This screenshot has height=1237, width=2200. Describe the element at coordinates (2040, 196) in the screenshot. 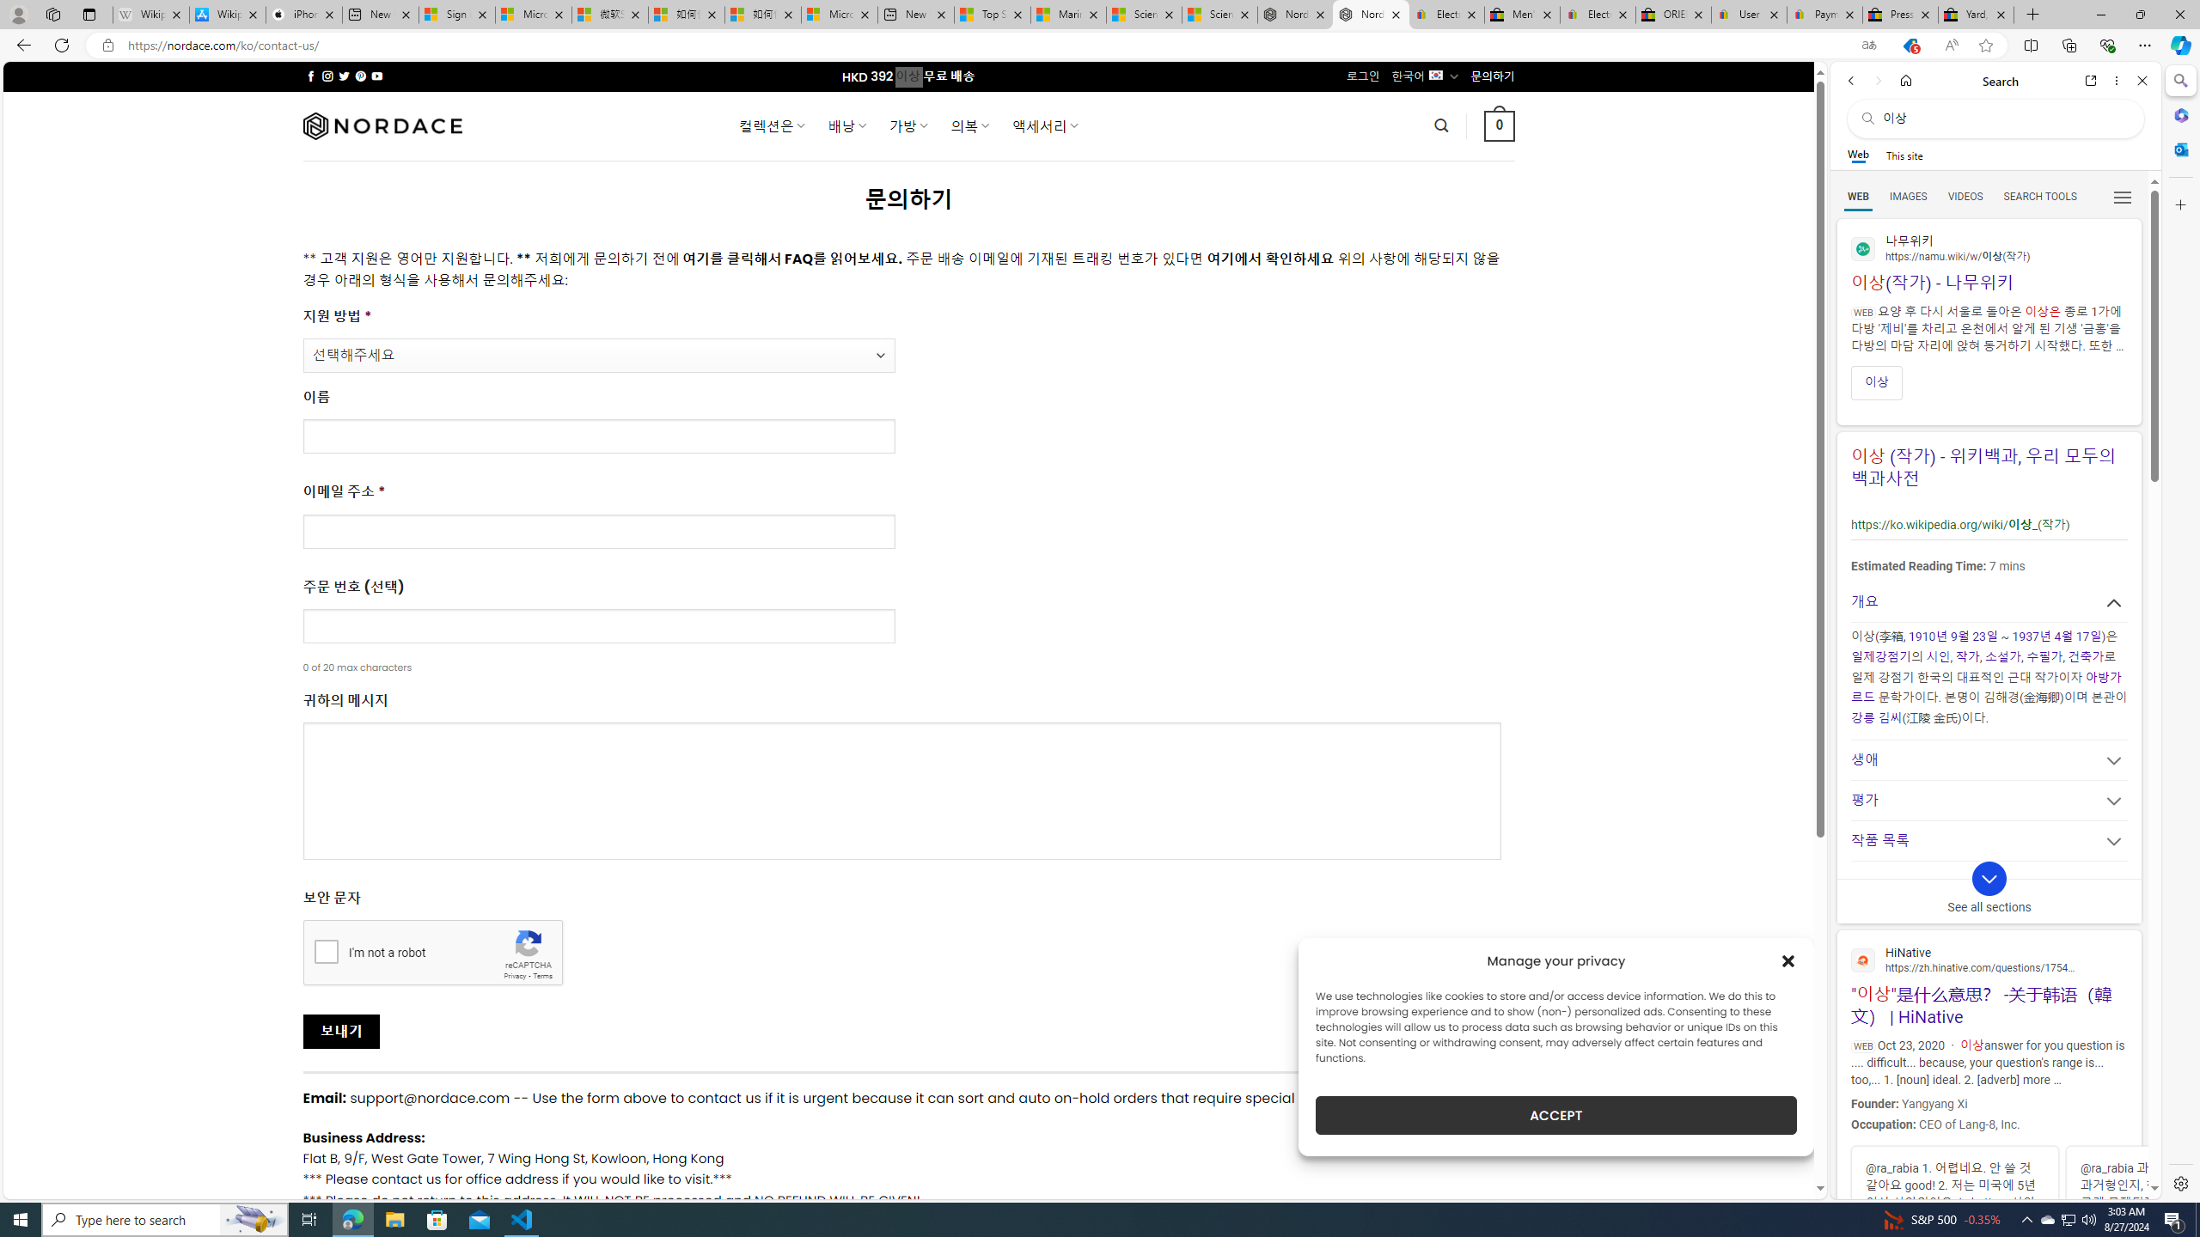

I see `Search Filter, Search Tools` at that location.